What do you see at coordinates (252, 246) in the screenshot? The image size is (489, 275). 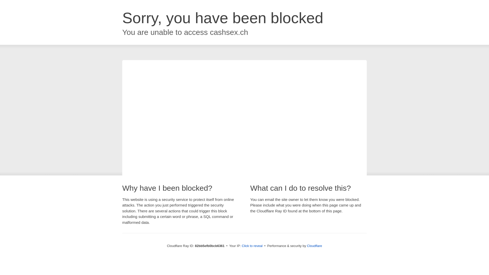 I see `Click to reveal` at bounding box center [252, 246].